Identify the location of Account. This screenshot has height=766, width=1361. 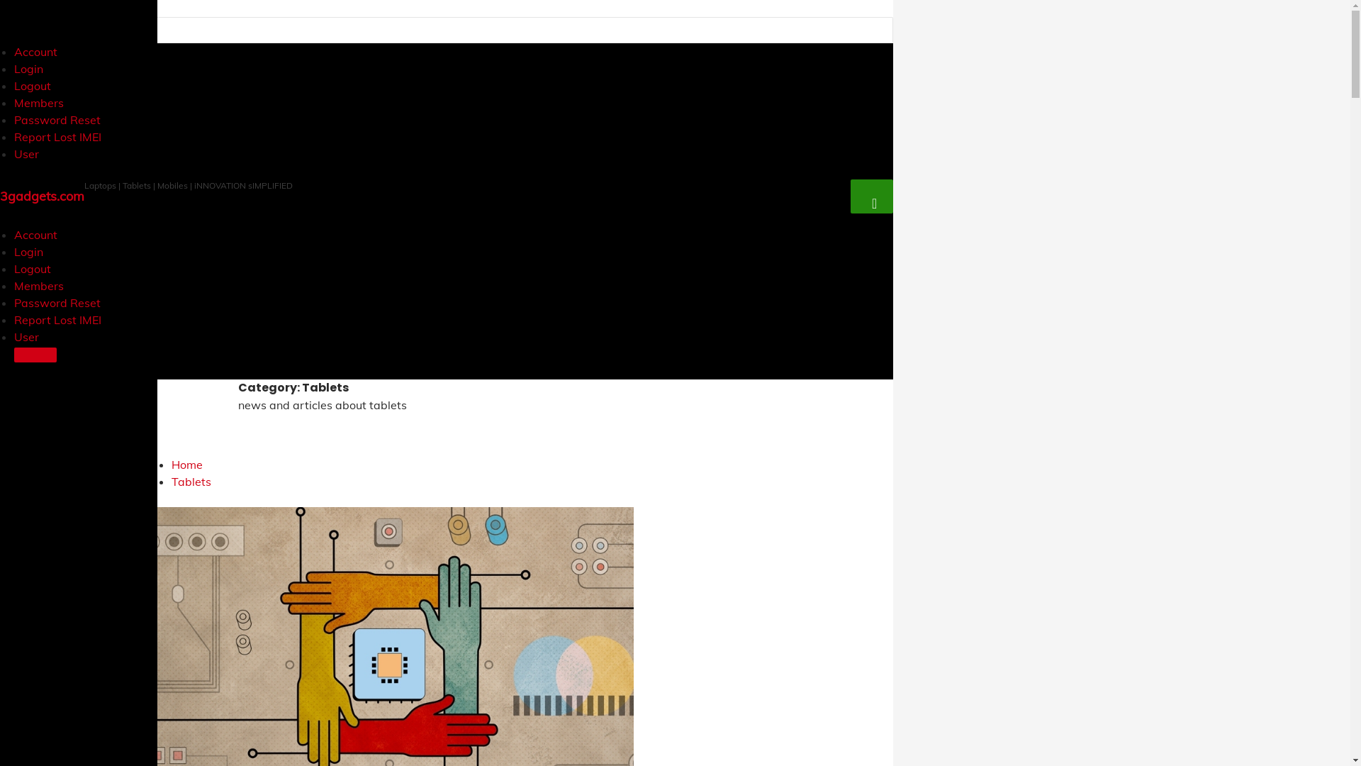
(35, 52).